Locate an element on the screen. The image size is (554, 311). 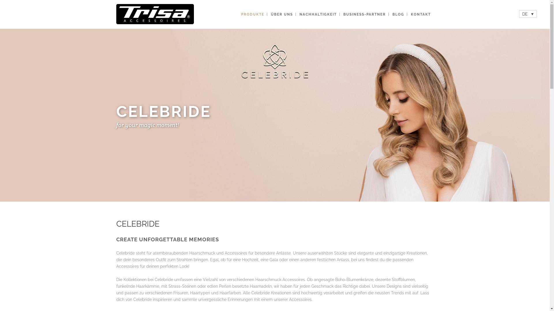
BUSINESS-PARTNER is located at coordinates (365, 14).